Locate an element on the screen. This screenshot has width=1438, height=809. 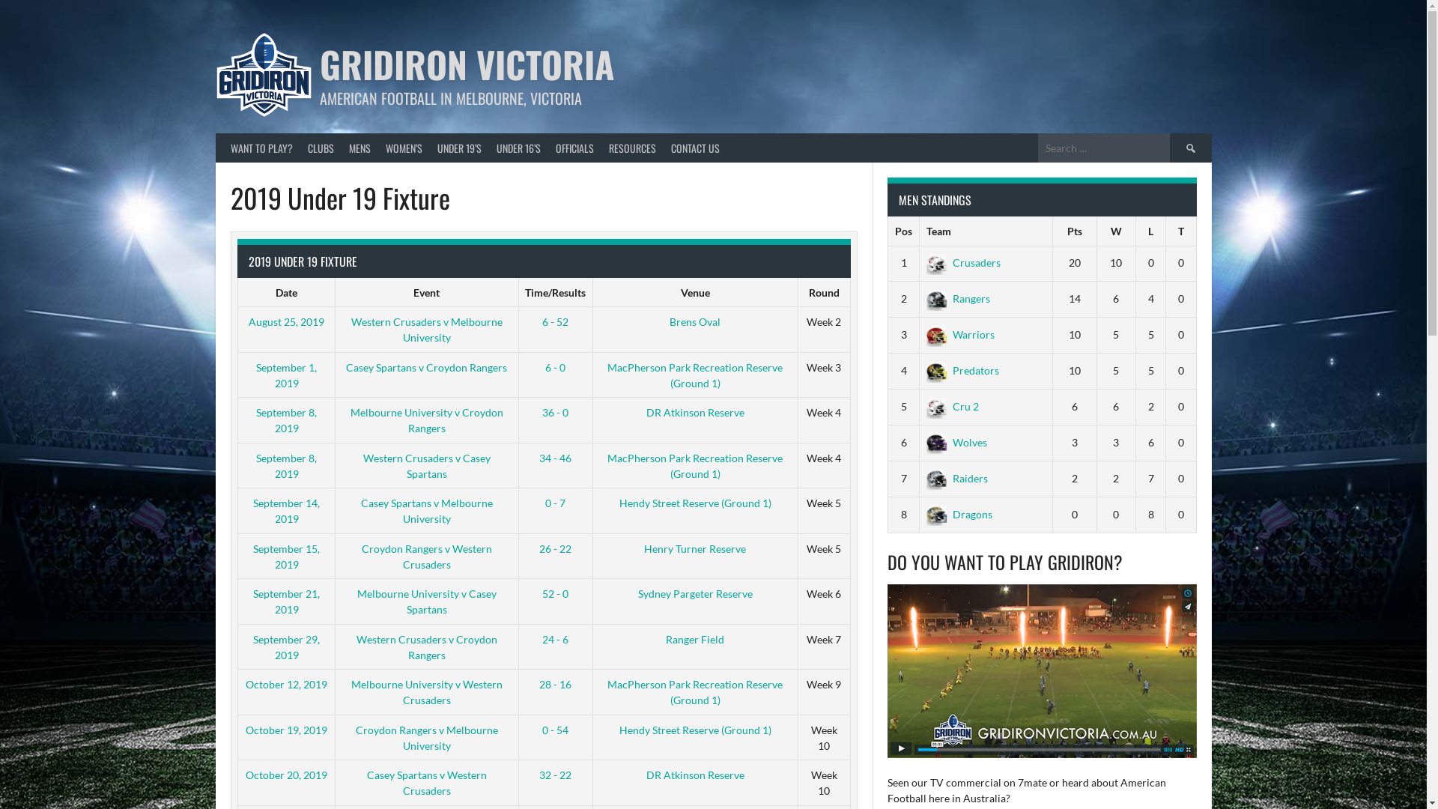
September 21, 2019 is located at coordinates (286, 602).